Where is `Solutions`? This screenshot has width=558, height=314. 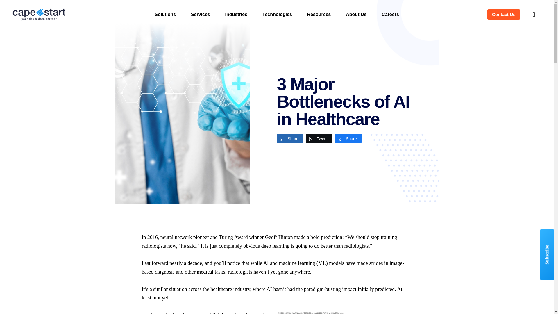 Solutions is located at coordinates (165, 14).